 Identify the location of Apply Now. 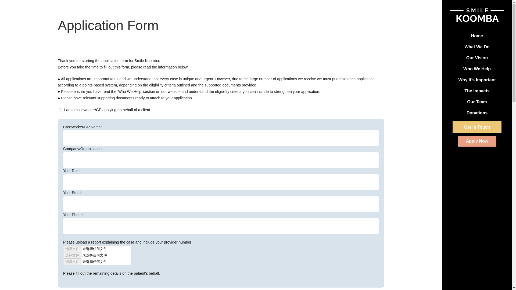
(477, 141).